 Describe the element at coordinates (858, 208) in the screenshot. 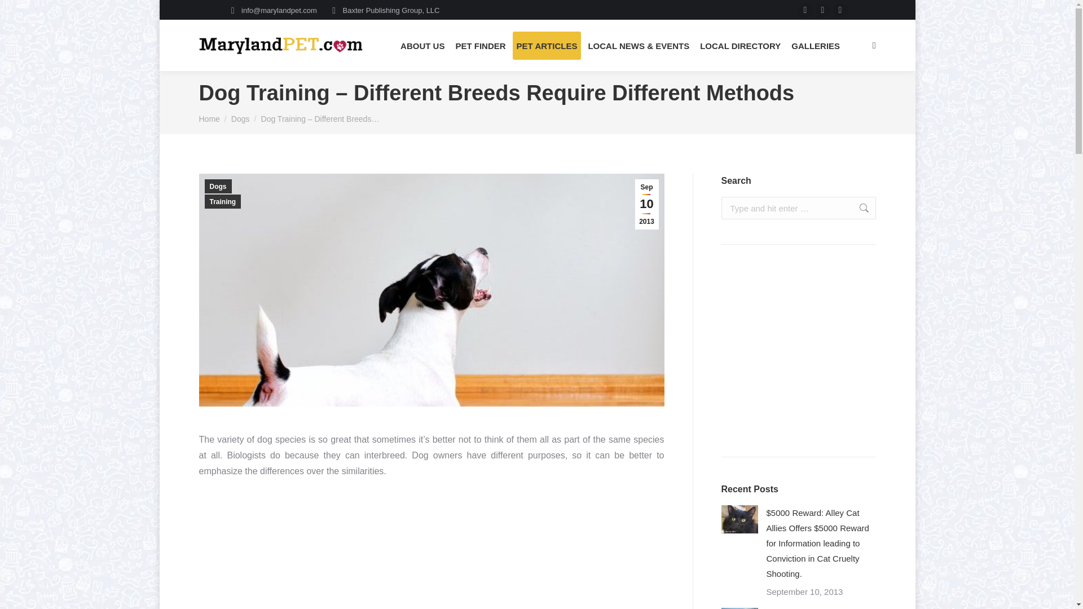

I see `Go!` at that location.